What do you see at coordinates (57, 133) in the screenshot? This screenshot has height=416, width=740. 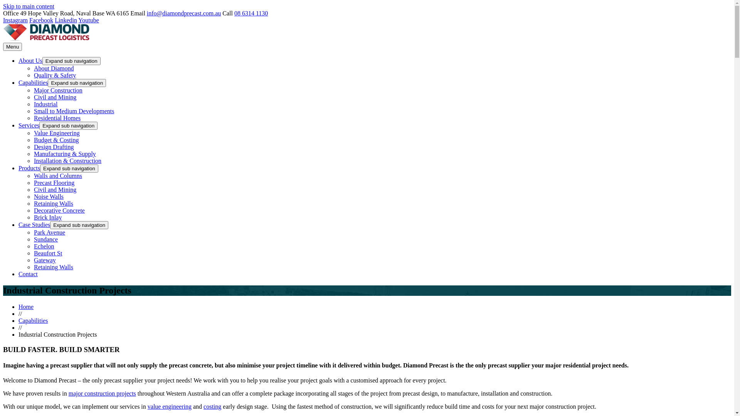 I see `Value Engineering` at bounding box center [57, 133].